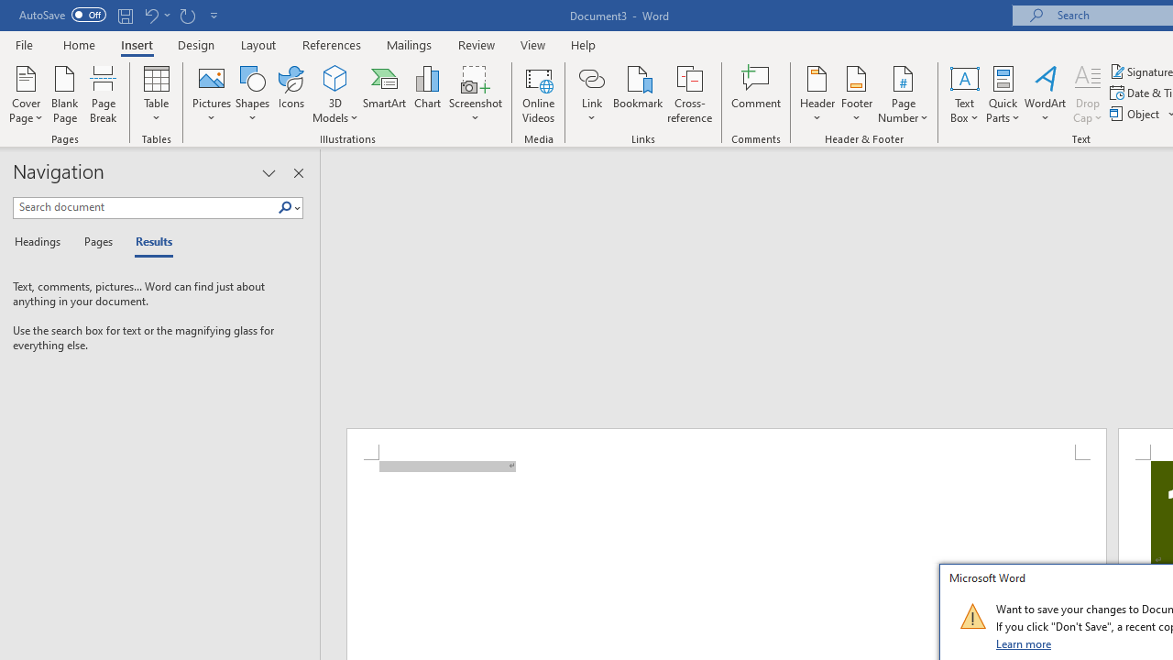  What do you see at coordinates (150, 15) in the screenshot?
I see `Undo New Page` at bounding box center [150, 15].